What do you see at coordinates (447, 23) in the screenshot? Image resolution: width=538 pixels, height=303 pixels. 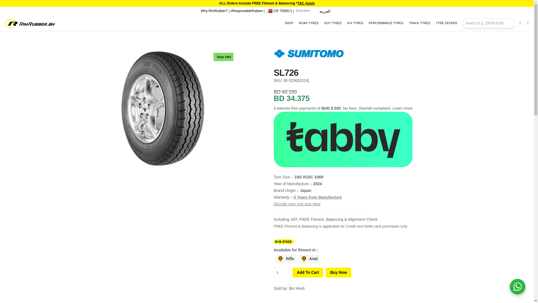 I see `TYRE OFFERS` at bounding box center [447, 23].